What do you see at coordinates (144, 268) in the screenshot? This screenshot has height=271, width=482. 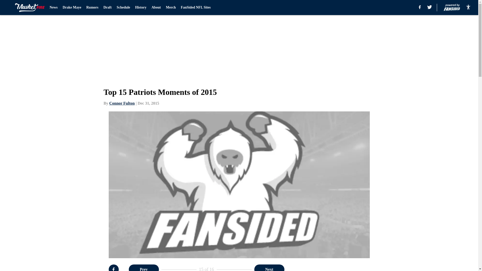 I see `Prev` at bounding box center [144, 268].